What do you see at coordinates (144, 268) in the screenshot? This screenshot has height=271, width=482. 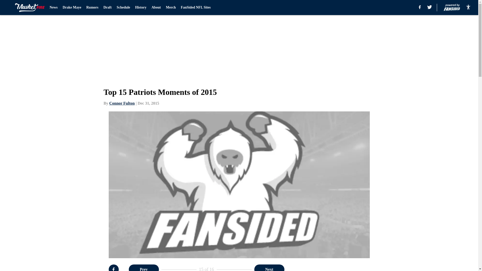 I see `Prev` at bounding box center [144, 268].